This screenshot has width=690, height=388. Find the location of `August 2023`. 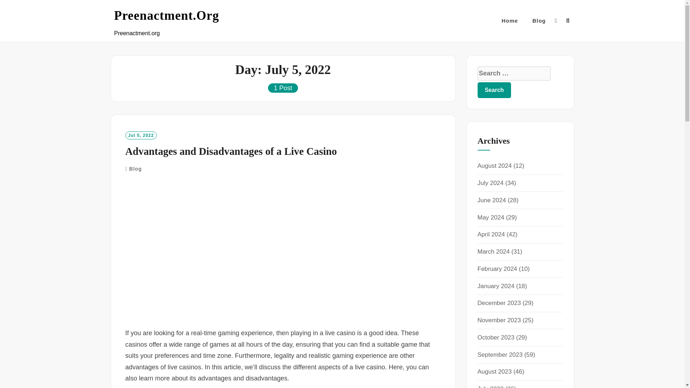

August 2023 is located at coordinates (494, 371).